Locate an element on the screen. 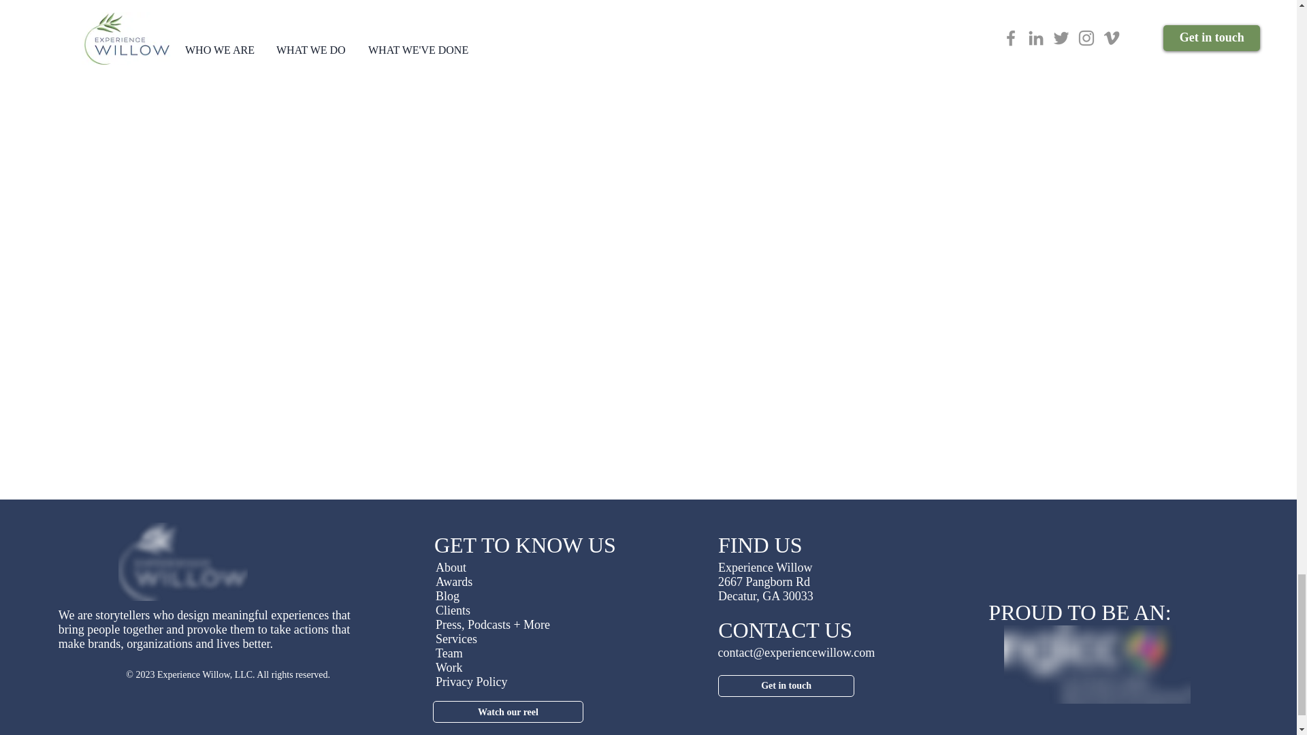 The width and height of the screenshot is (1307, 735). Privacy Policy is located at coordinates (471, 682).